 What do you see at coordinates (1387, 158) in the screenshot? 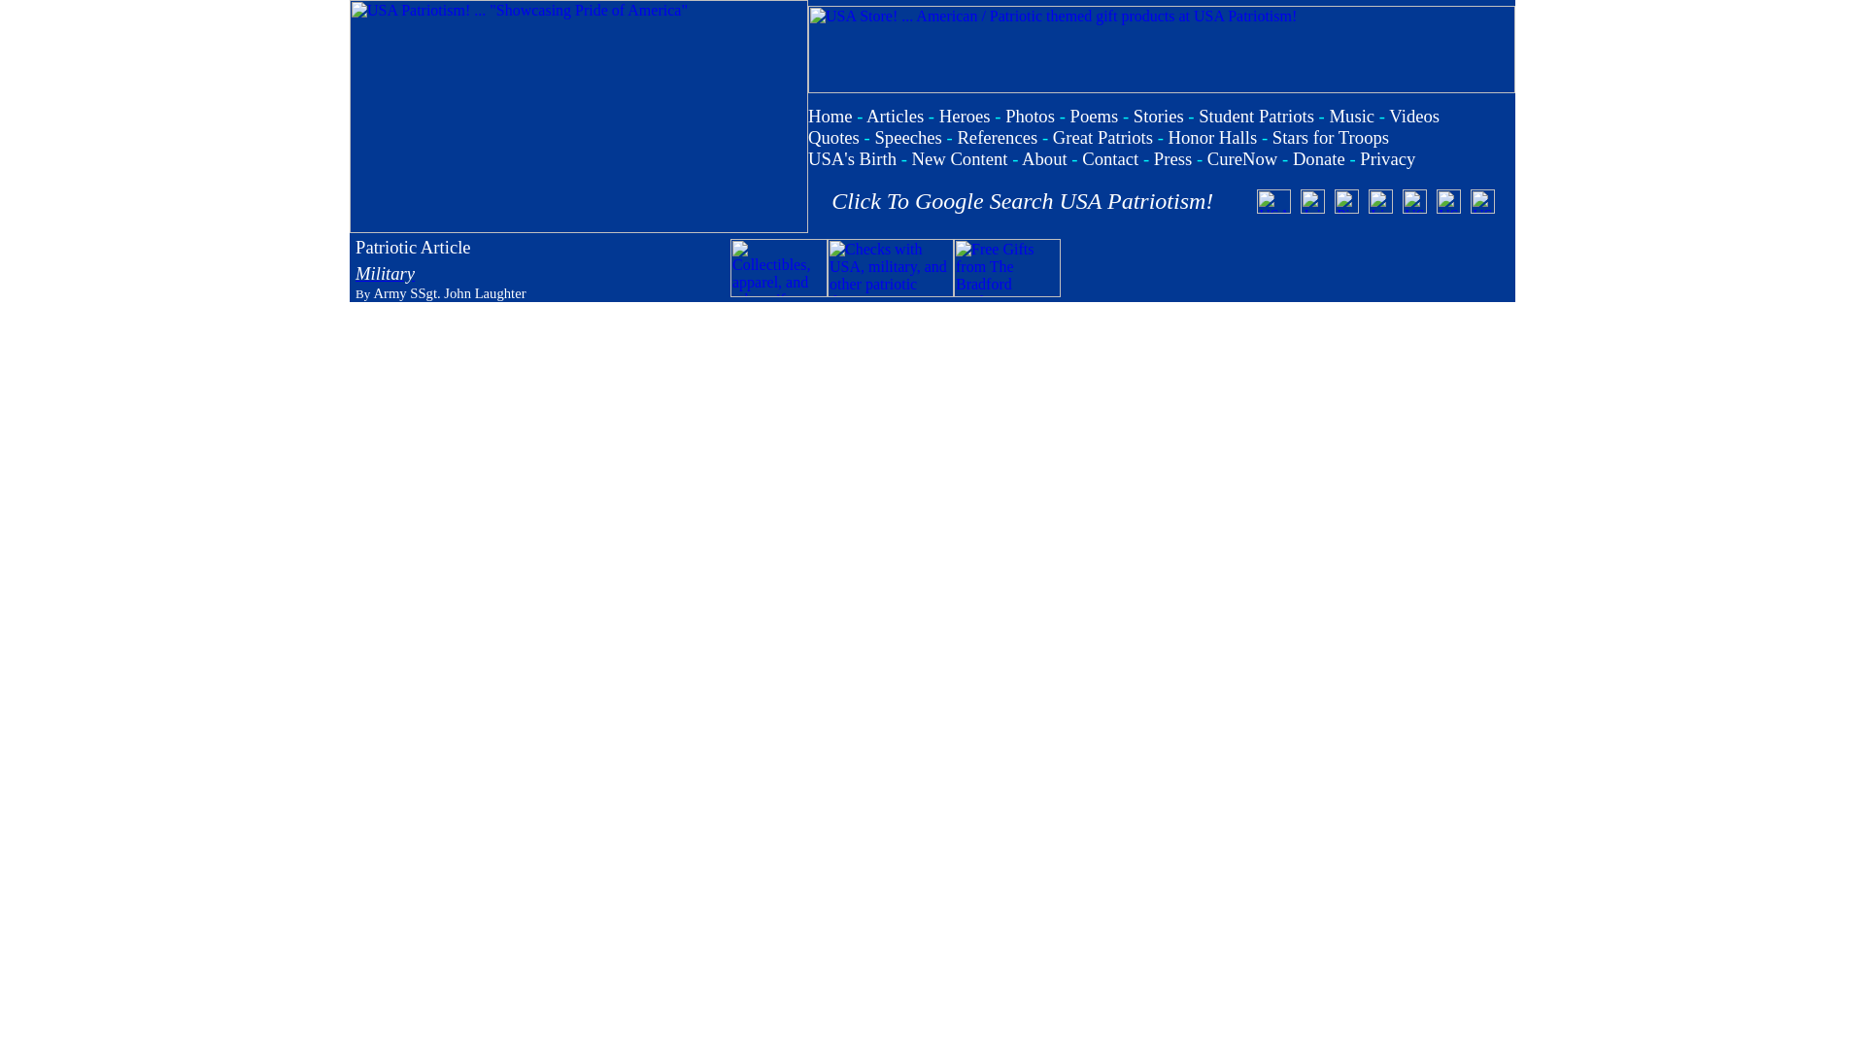
I see `Privacy` at bounding box center [1387, 158].